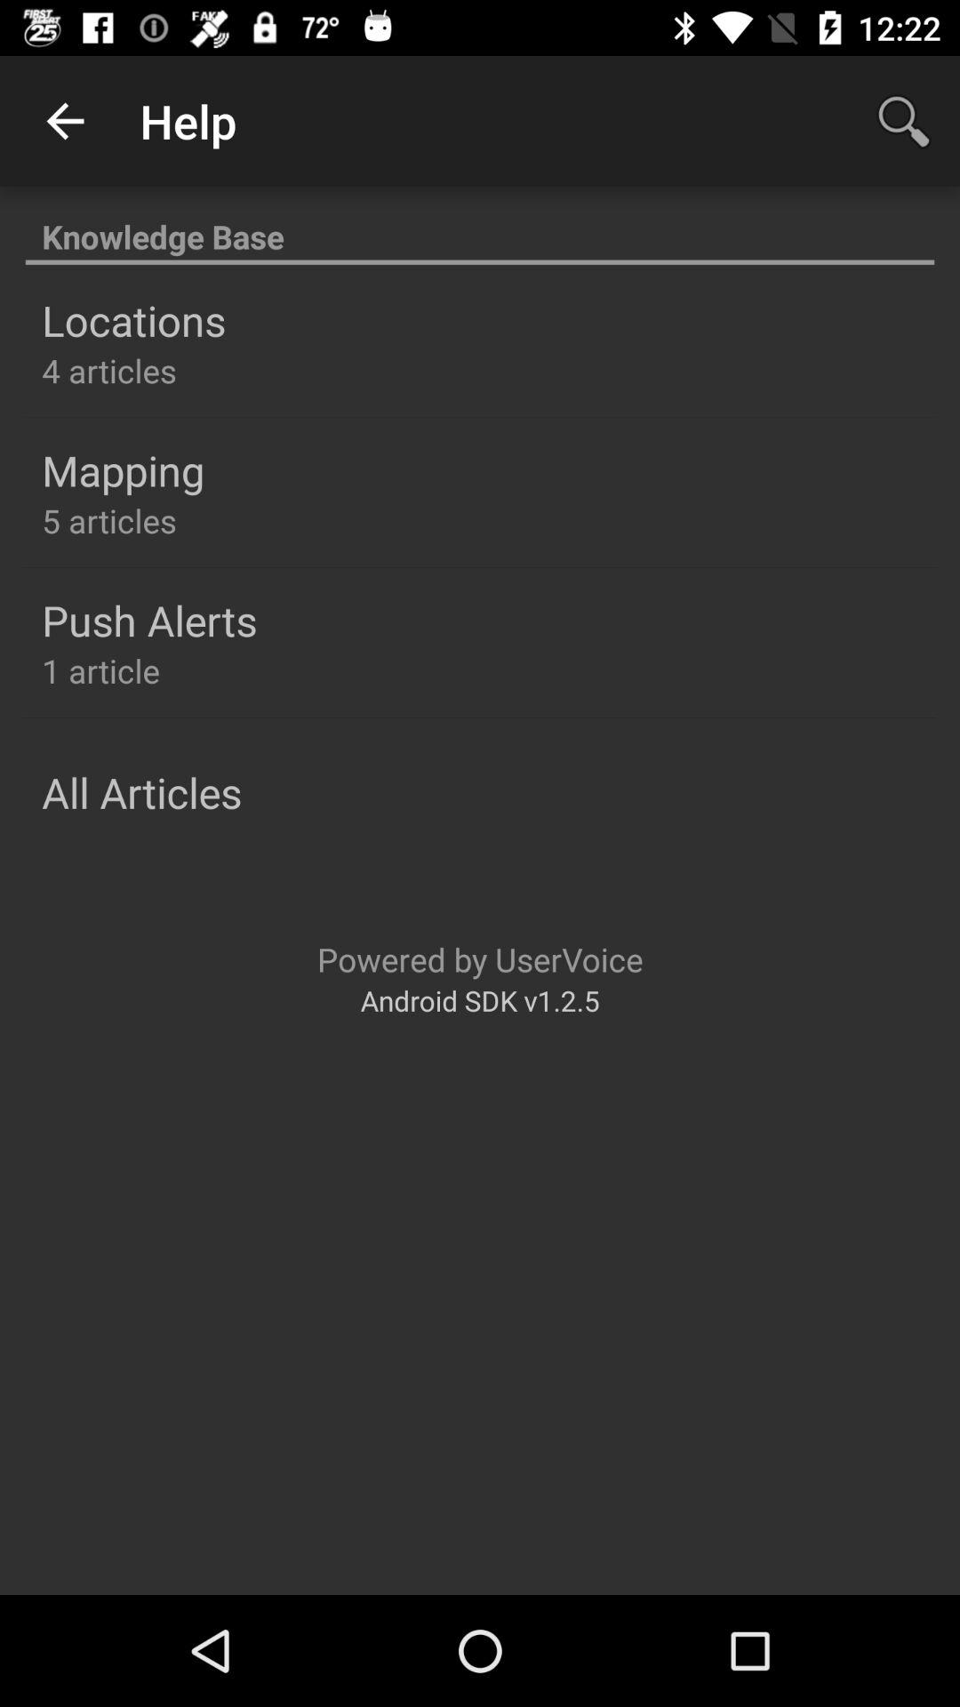 This screenshot has width=960, height=1707. I want to click on scroll to 5 articles item, so click(108, 521).